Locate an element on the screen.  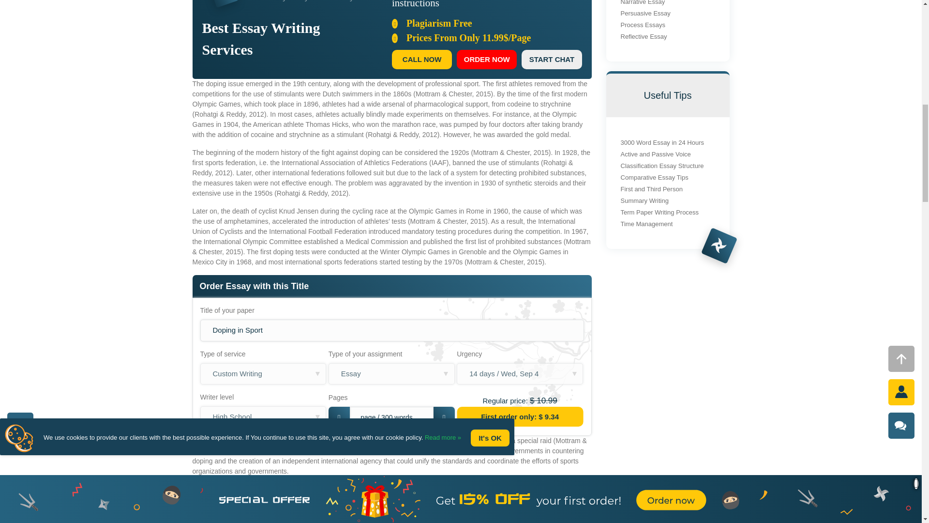
Minus is located at coordinates (339, 417).